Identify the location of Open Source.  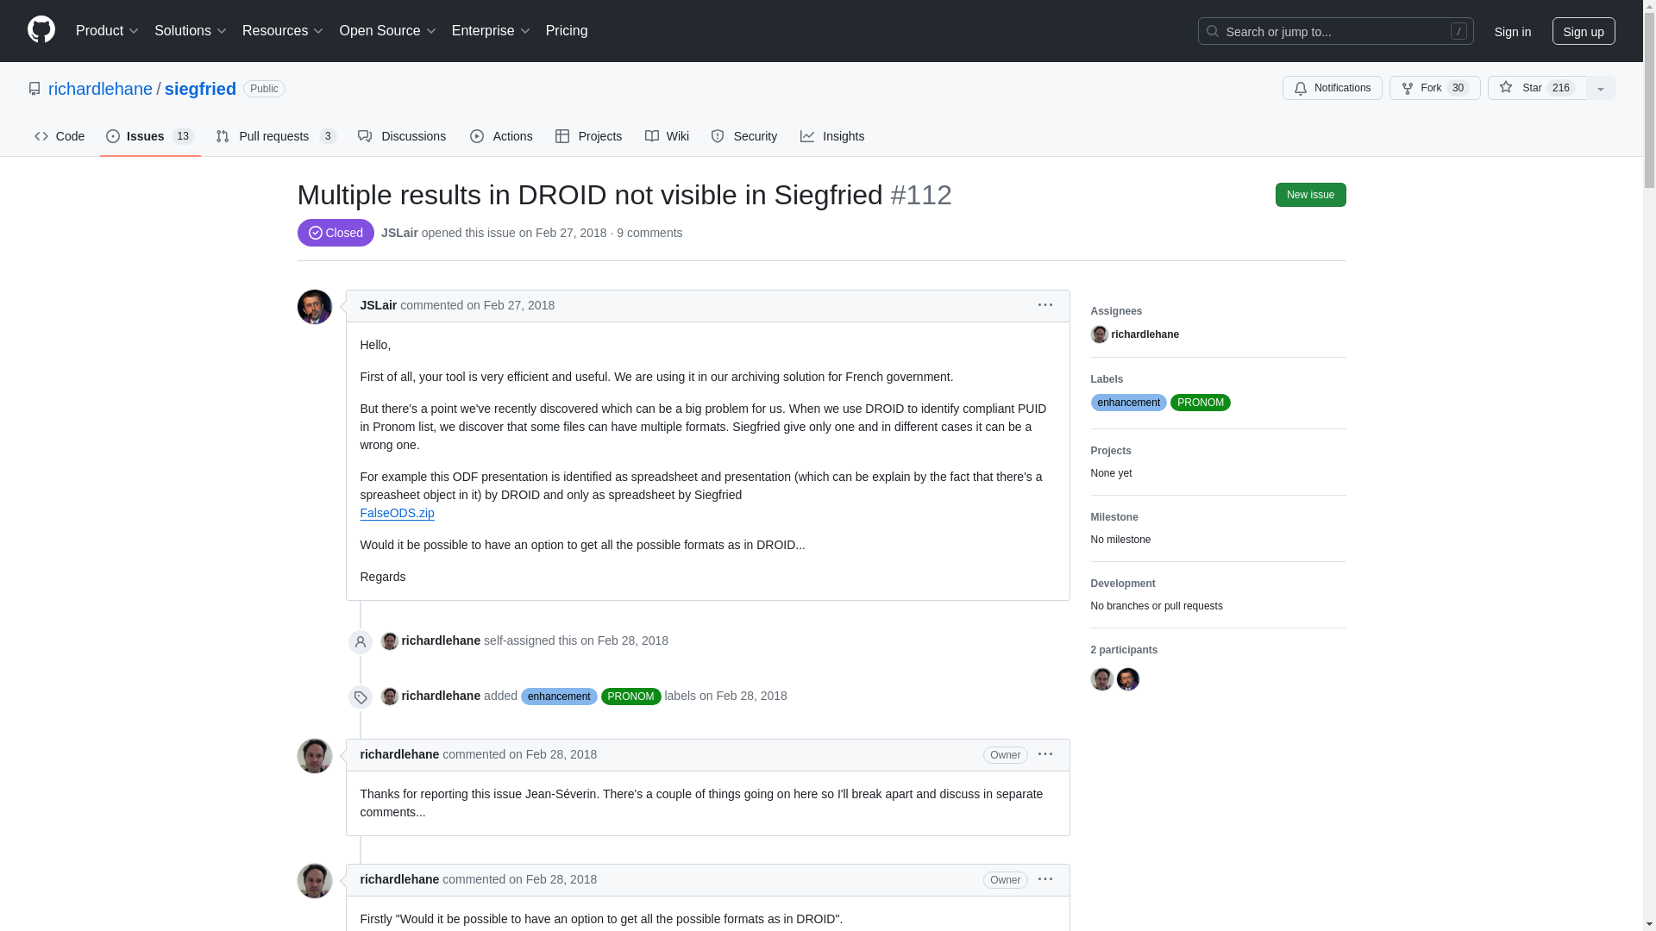
(388, 31).